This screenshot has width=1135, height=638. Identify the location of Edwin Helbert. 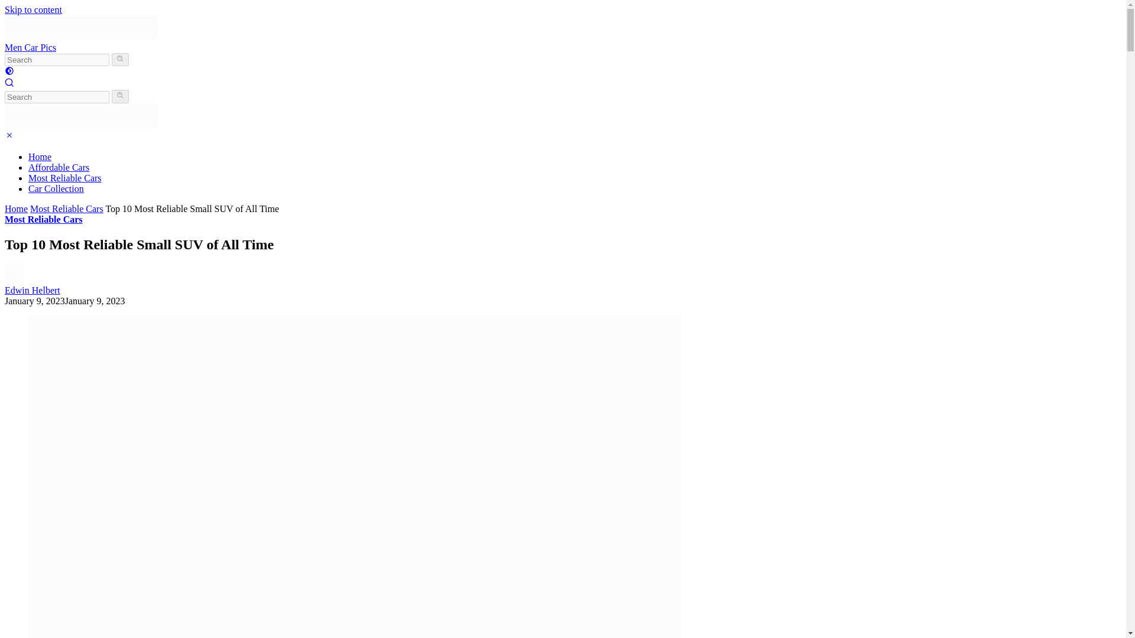
(32, 290).